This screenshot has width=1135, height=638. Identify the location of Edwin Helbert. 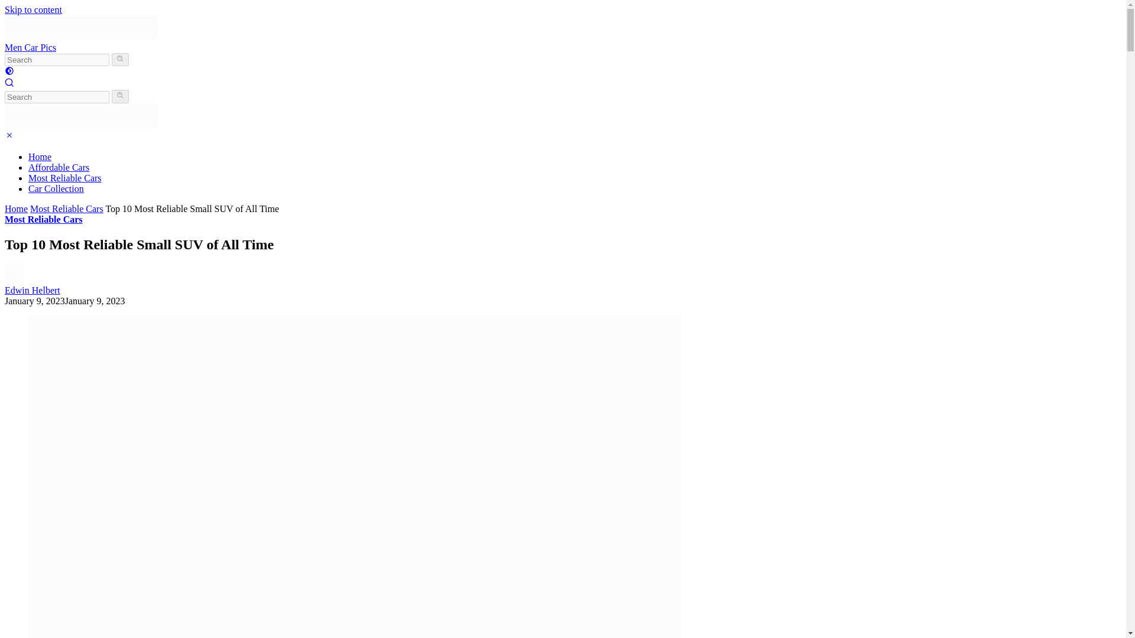
(32, 290).